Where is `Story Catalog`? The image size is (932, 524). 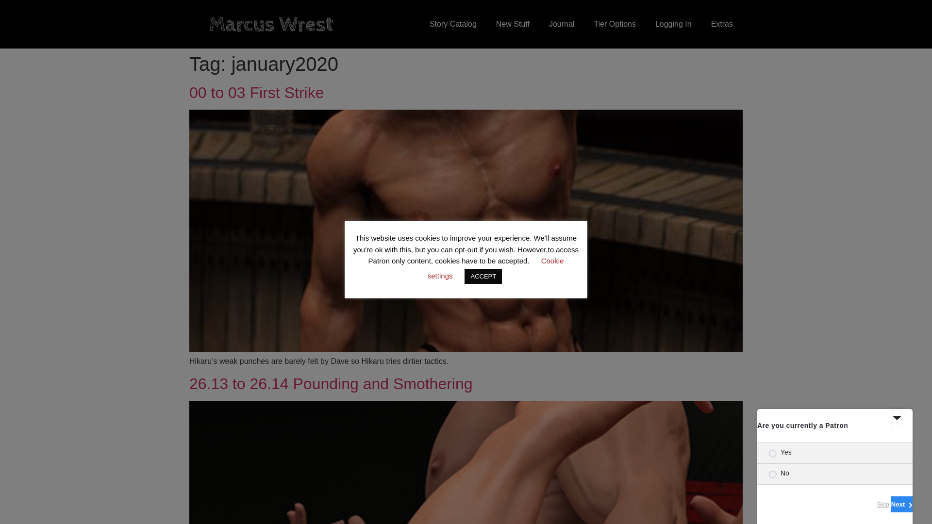 Story Catalog is located at coordinates (453, 24).